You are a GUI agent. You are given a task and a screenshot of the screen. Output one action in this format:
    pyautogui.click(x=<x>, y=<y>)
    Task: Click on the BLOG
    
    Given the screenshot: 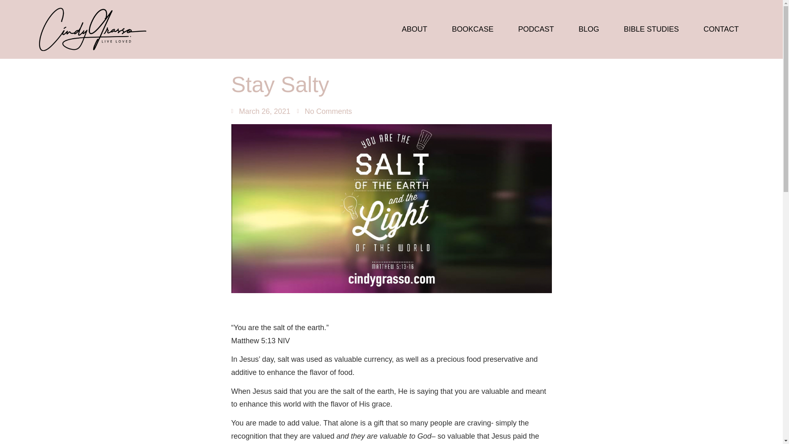 What is the action you would take?
    pyautogui.click(x=588, y=30)
    